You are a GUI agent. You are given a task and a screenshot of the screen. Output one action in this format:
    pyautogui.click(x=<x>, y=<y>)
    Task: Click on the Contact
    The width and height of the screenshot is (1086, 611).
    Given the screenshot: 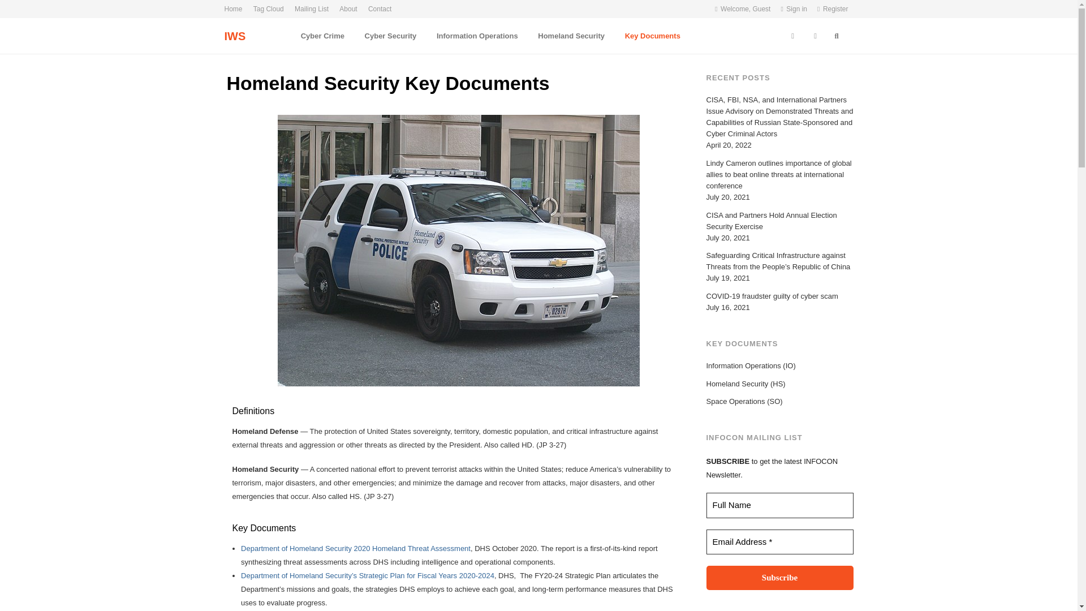 What is the action you would take?
    pyautogui.click(x=380, y=9)
    